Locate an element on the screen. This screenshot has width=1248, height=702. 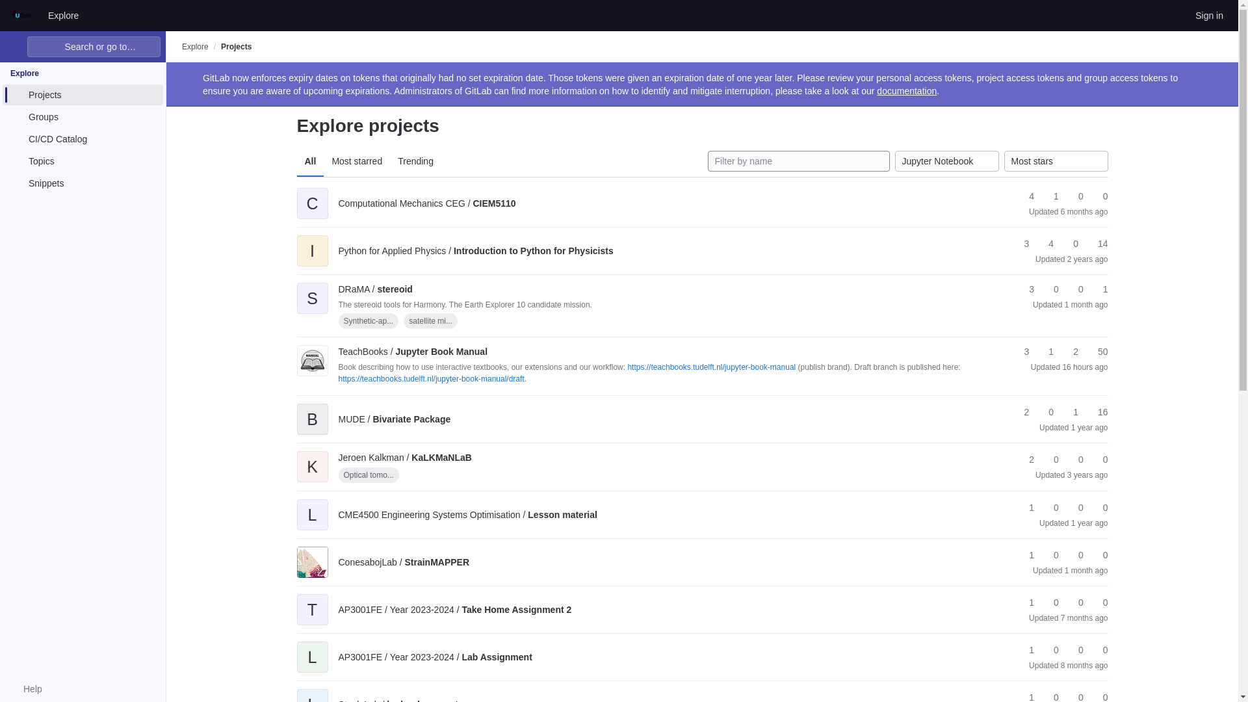
Merge requests is located at coordinates (1075, 196).